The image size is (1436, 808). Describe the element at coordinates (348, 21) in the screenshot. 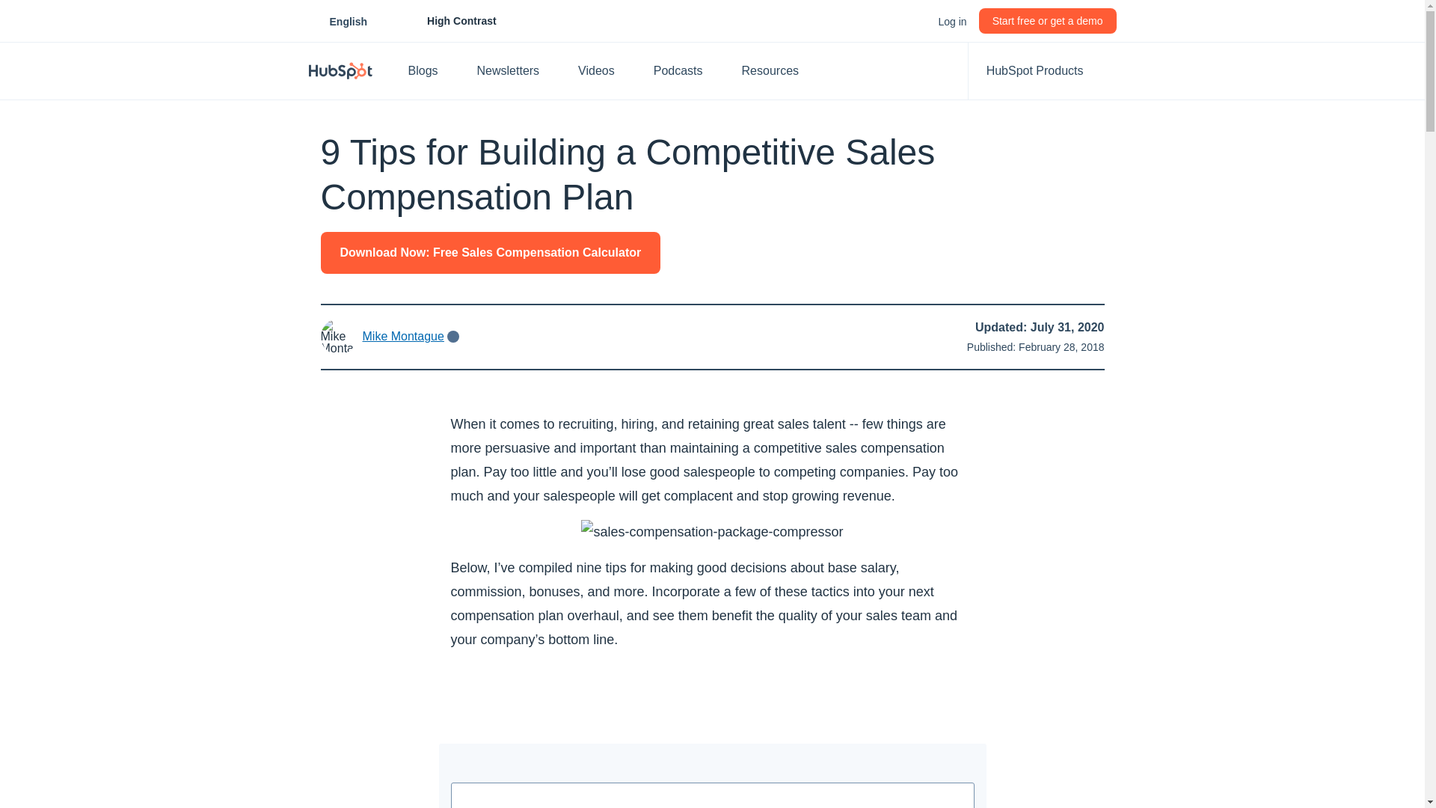

I see `Blogs` at that location.